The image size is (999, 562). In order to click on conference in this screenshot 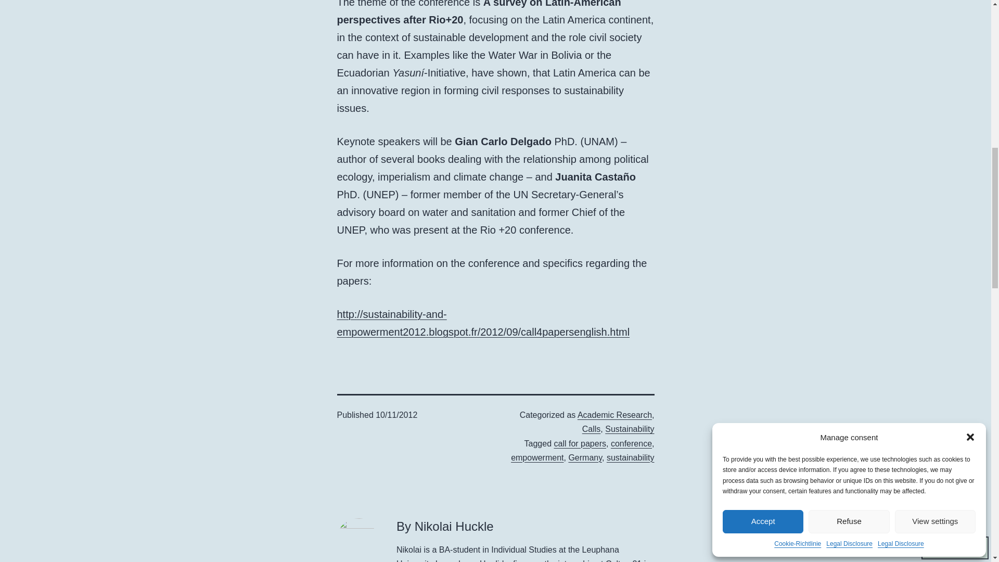, I will do `click(631, 443)`.